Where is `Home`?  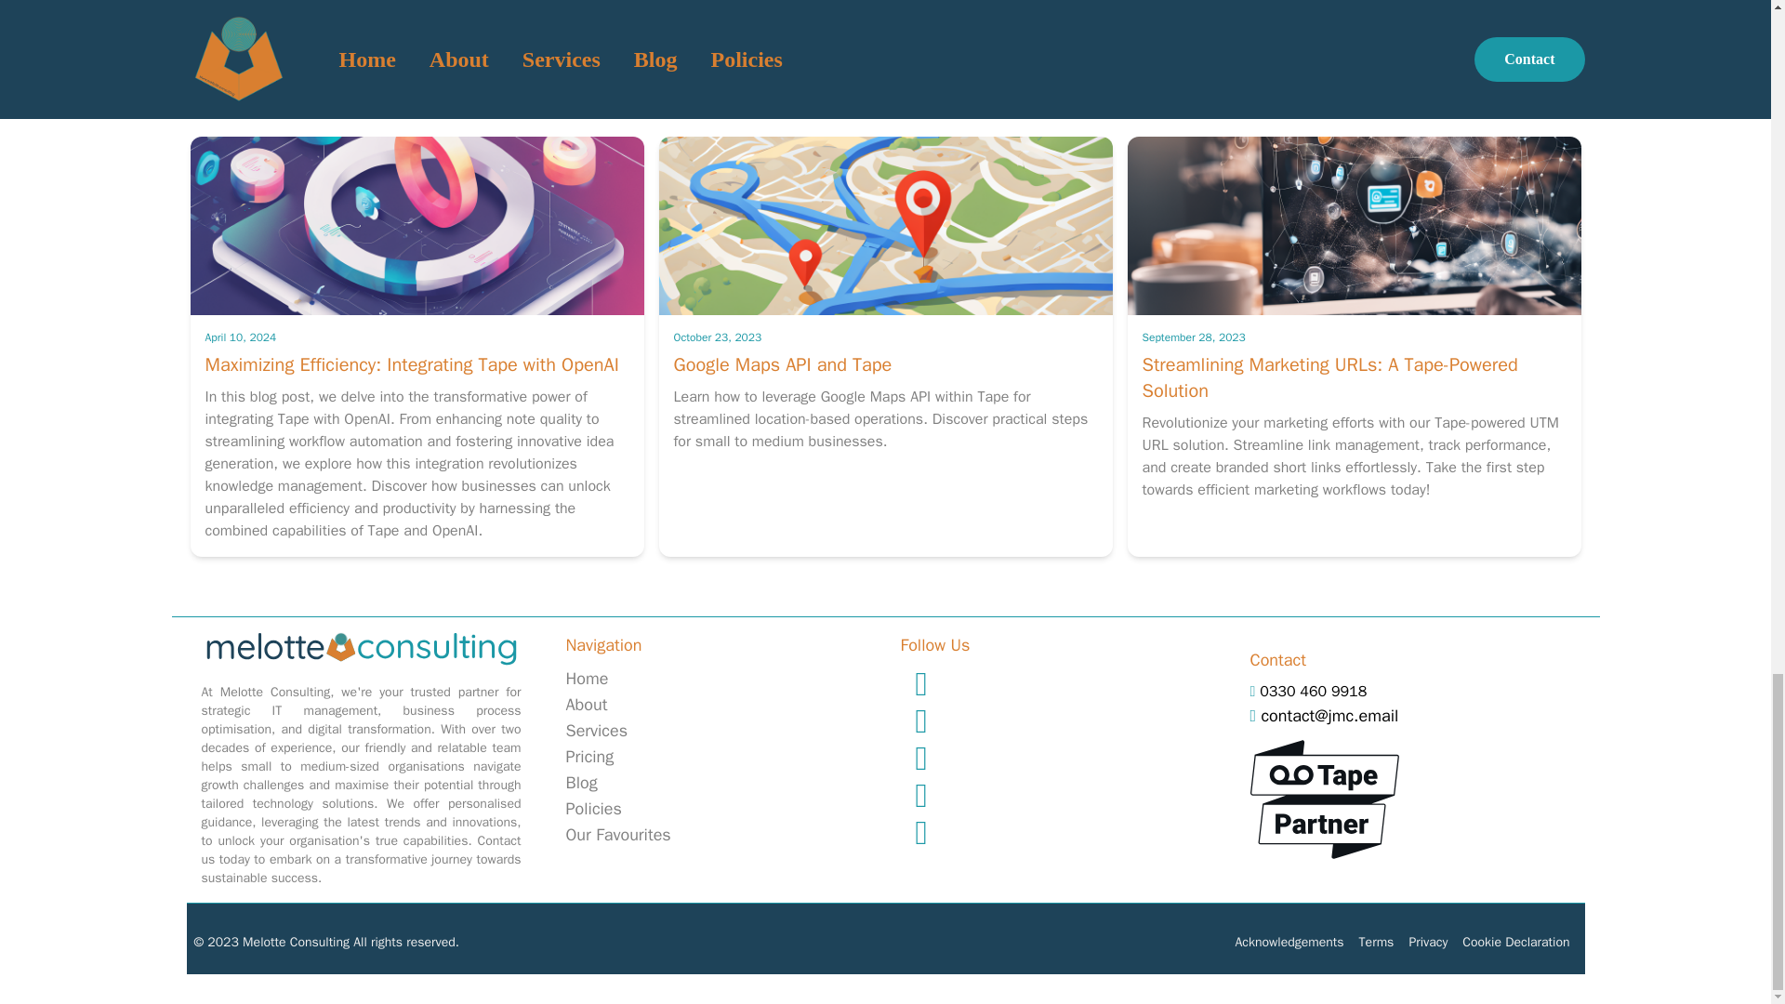
Home is located at coordinates (587, 679).